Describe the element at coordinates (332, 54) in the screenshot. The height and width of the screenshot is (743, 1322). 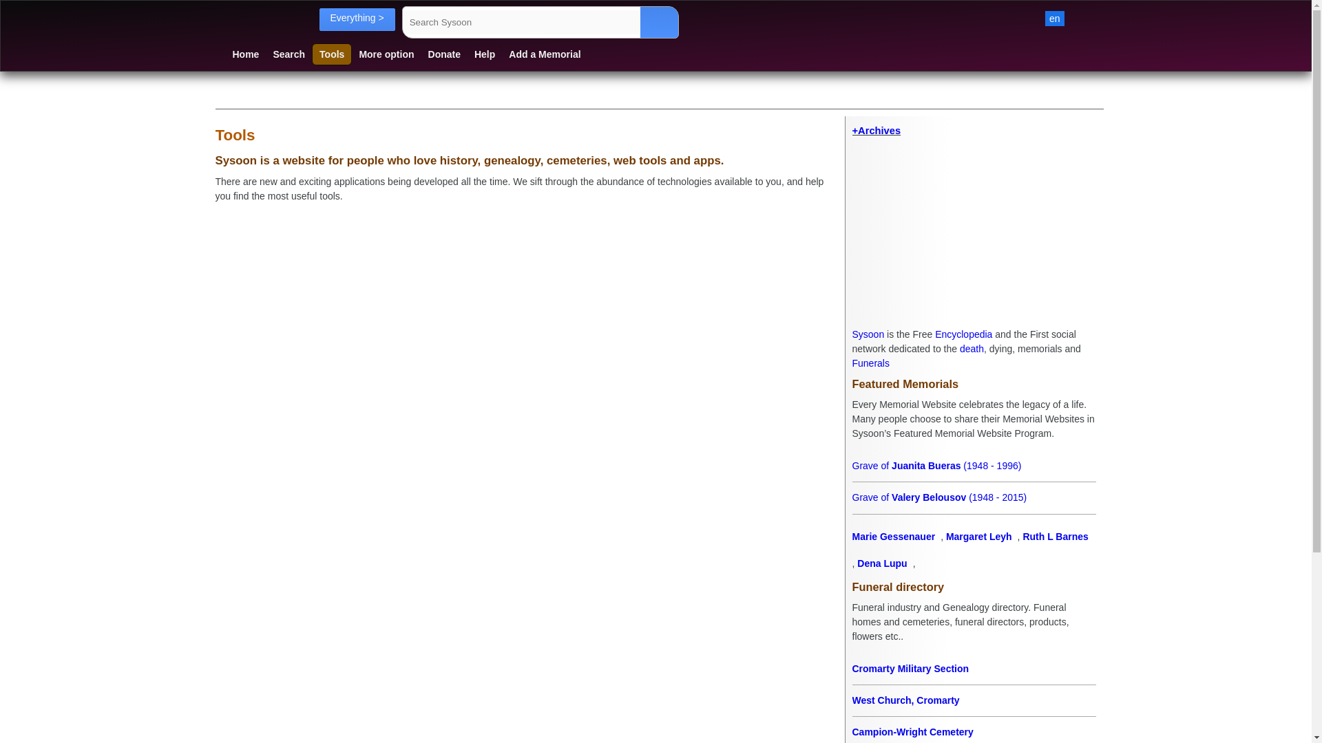
I see `Tools` at that location.